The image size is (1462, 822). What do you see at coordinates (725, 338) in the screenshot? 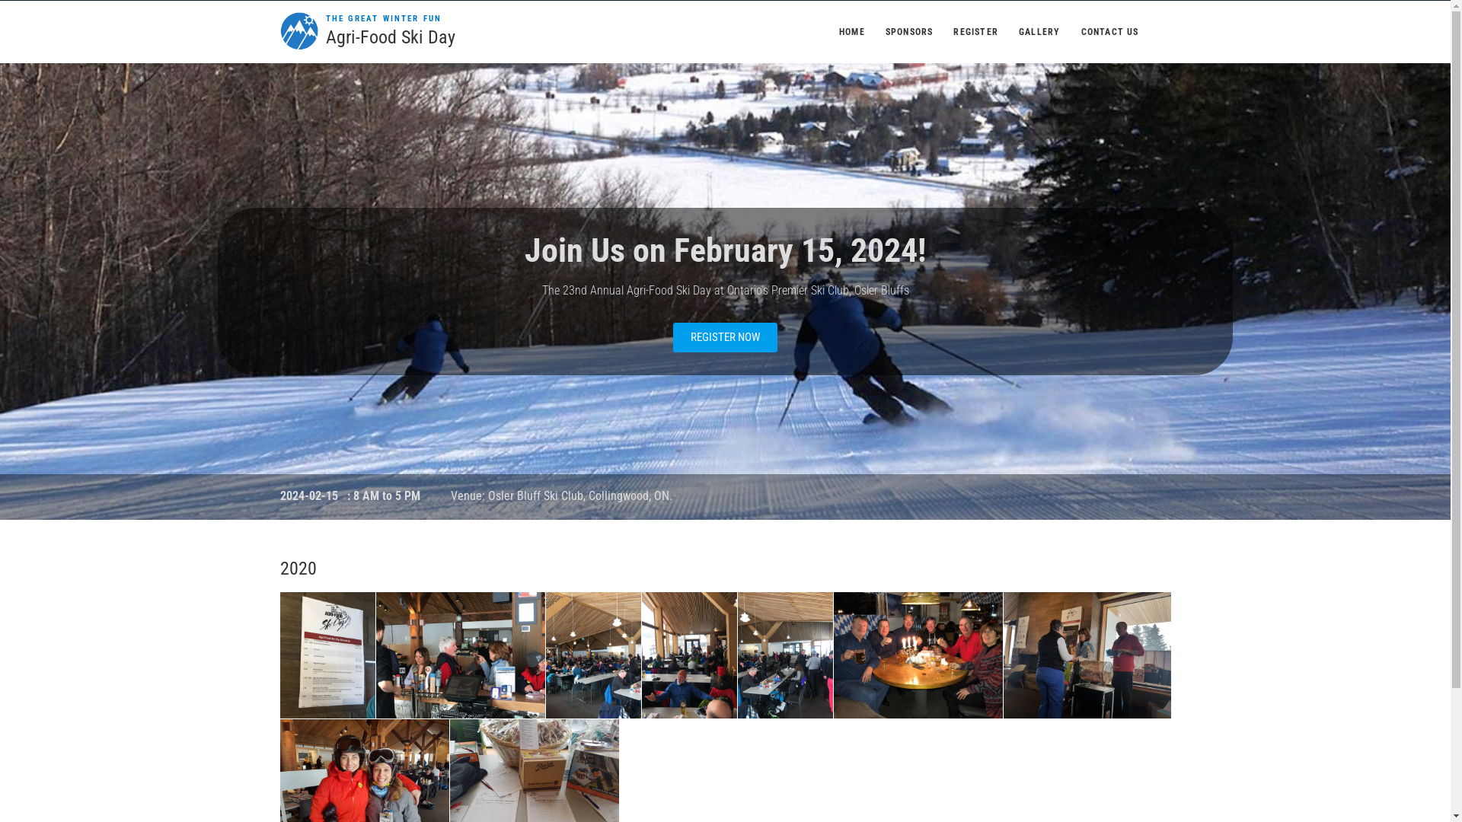
I see `REGISTER NOW` at bounding box center [725, 338].